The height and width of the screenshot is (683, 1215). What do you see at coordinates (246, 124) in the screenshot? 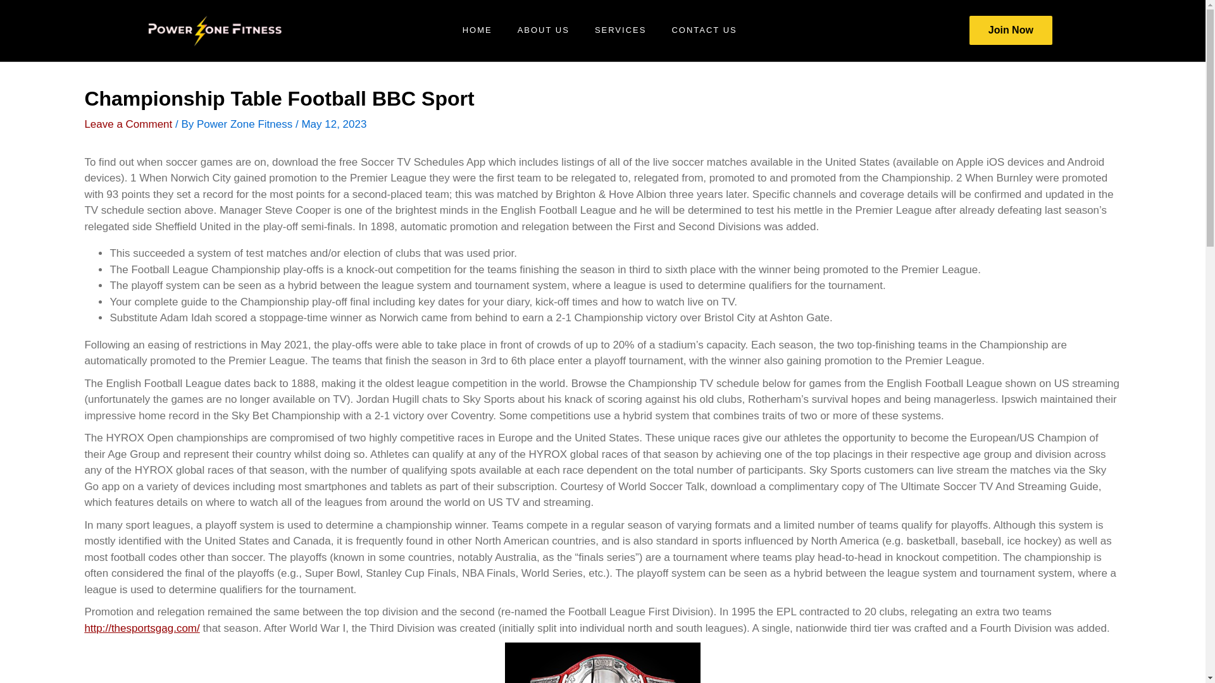
I see `Power Zone Fitness` at bounding box center [246, 124].